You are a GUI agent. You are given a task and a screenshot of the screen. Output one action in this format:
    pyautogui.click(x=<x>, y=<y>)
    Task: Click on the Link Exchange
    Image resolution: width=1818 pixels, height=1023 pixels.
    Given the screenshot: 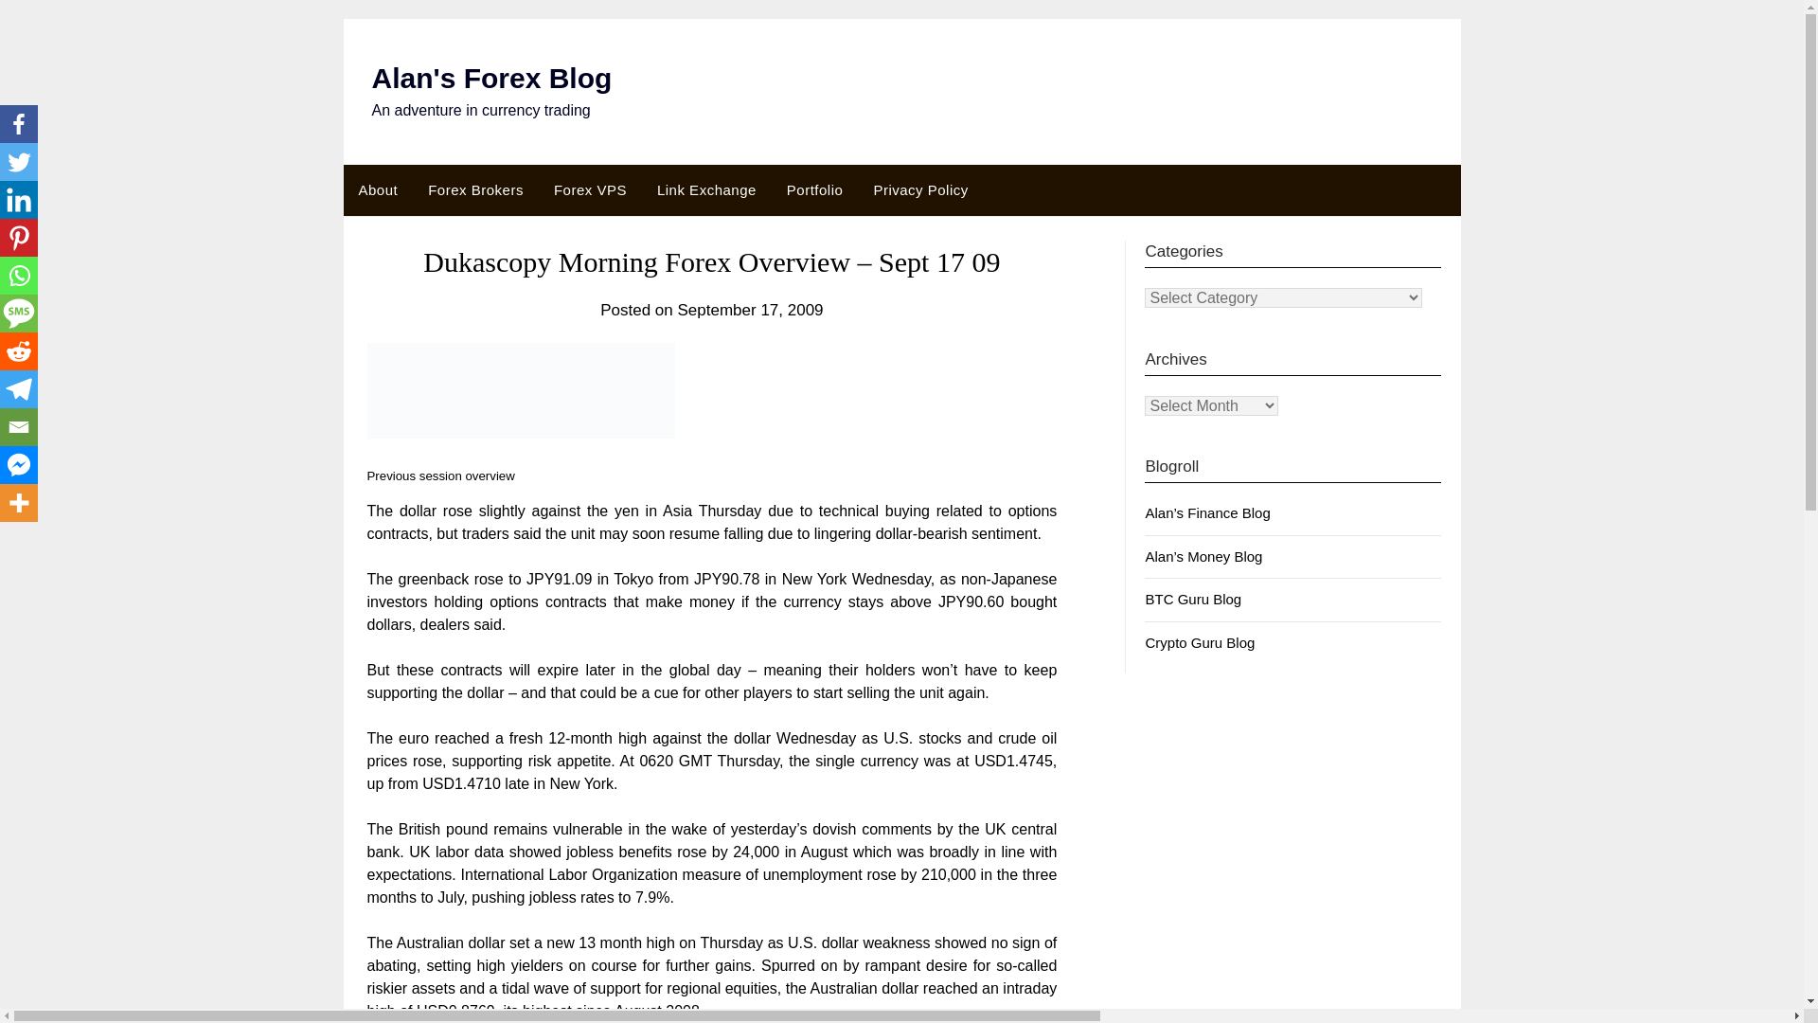 What is the action you would take?
    pyautogui.click(x=706, y=189)
    